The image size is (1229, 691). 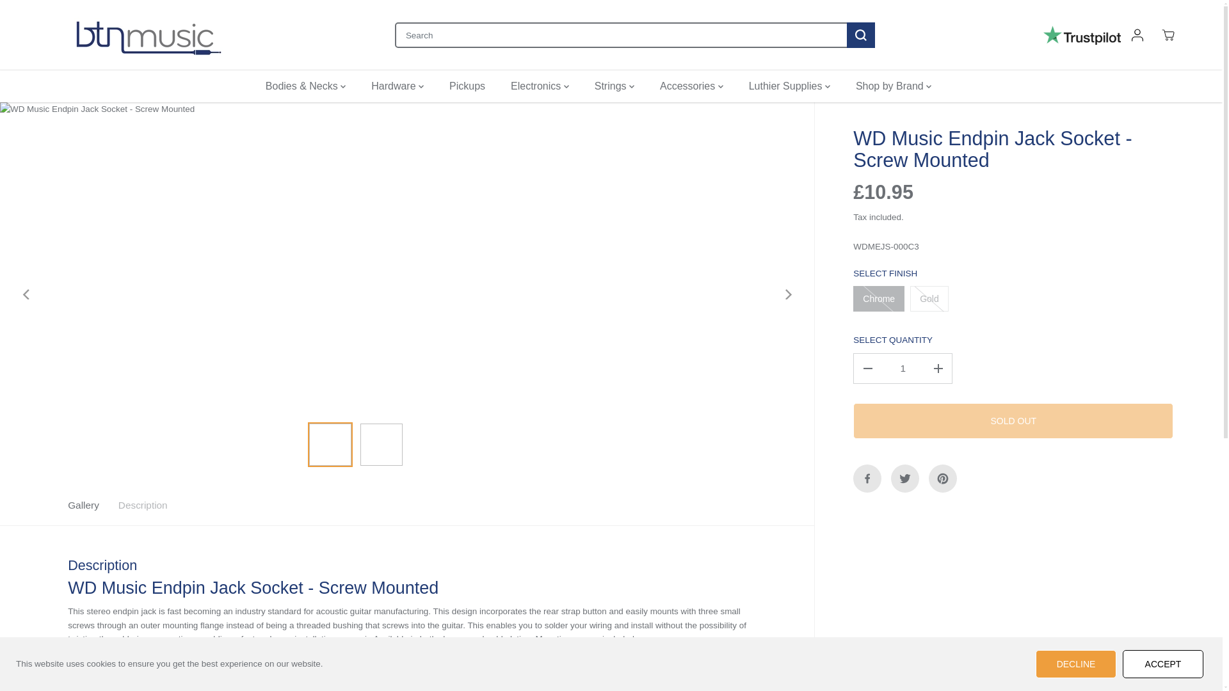 What do you see at coordinates (1137, 35) in the screenshot?
I see `Log in` at bounding box center [1137, 35].